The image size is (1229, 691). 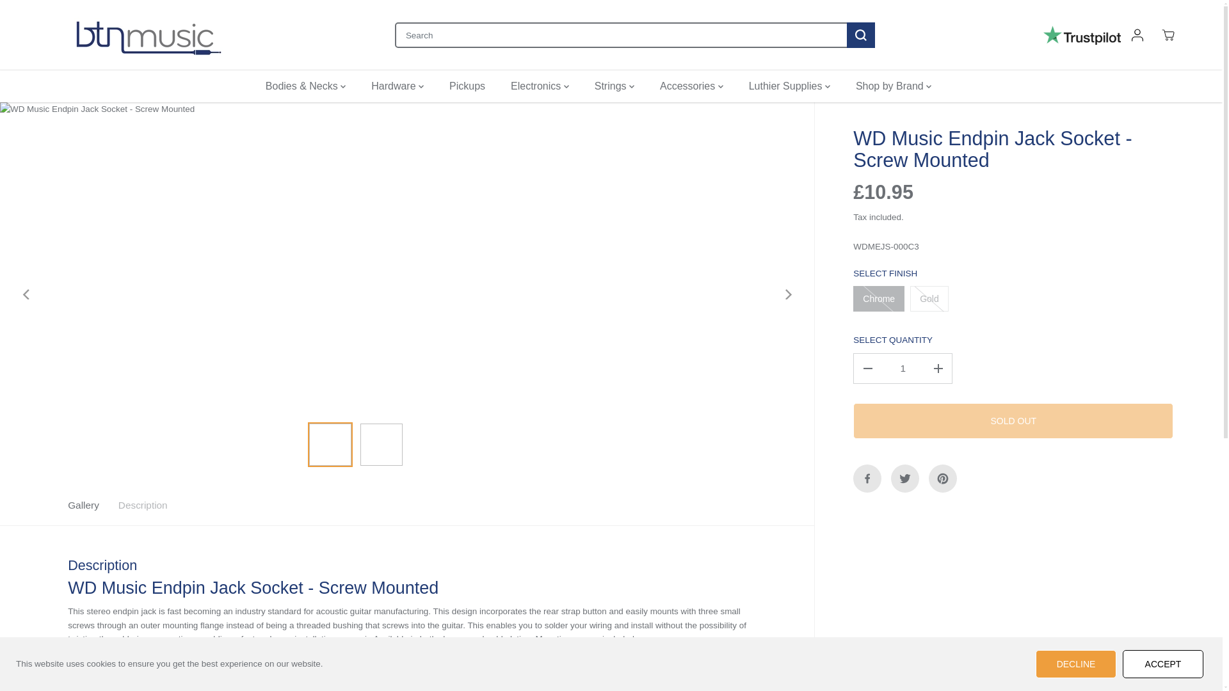 What do you see at coordinates (1137, 35) in the screenshot?
I see `Log in` at bounding box center [1137, 35].